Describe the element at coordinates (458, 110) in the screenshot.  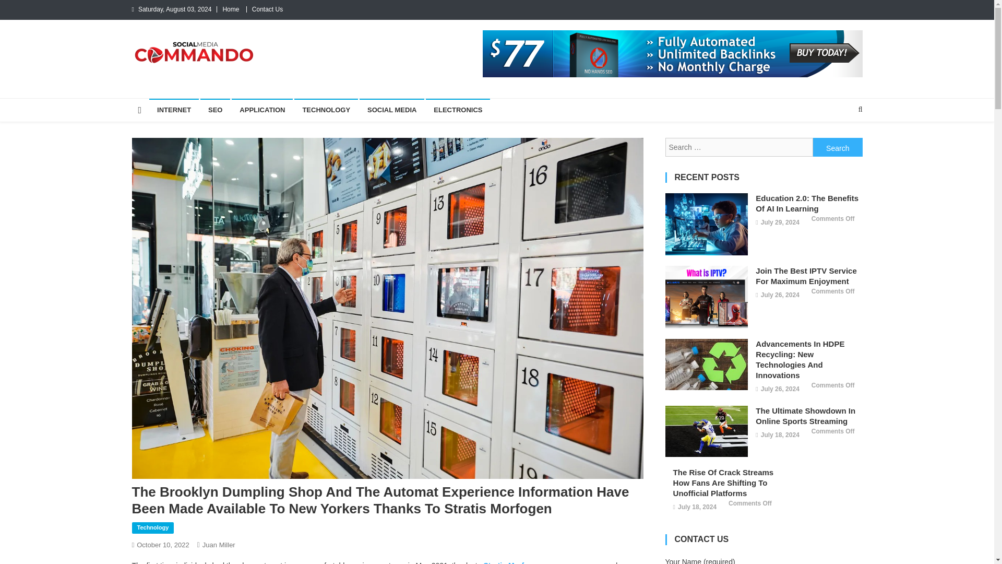
I see `ELECTRONICS` at that location.